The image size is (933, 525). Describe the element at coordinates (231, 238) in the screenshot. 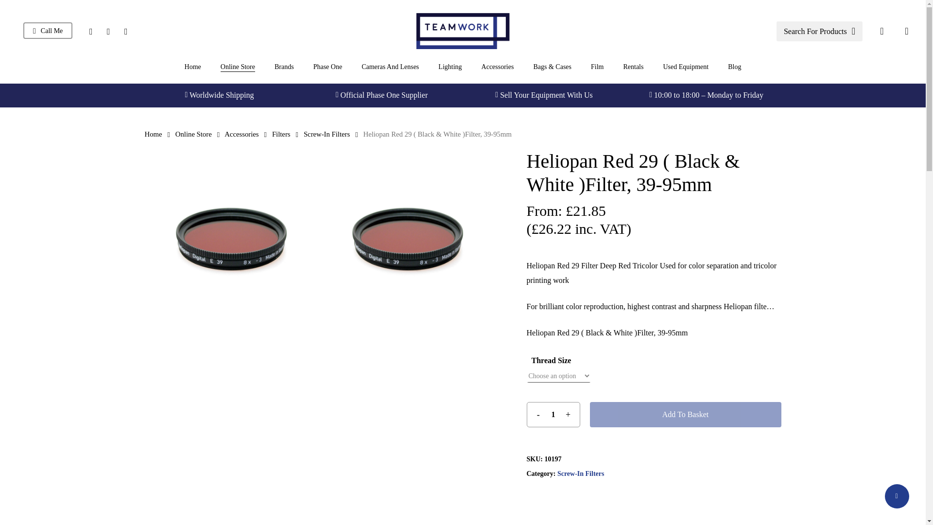

I see `heliopan-39mm-red-29-2.jpg` at that location.